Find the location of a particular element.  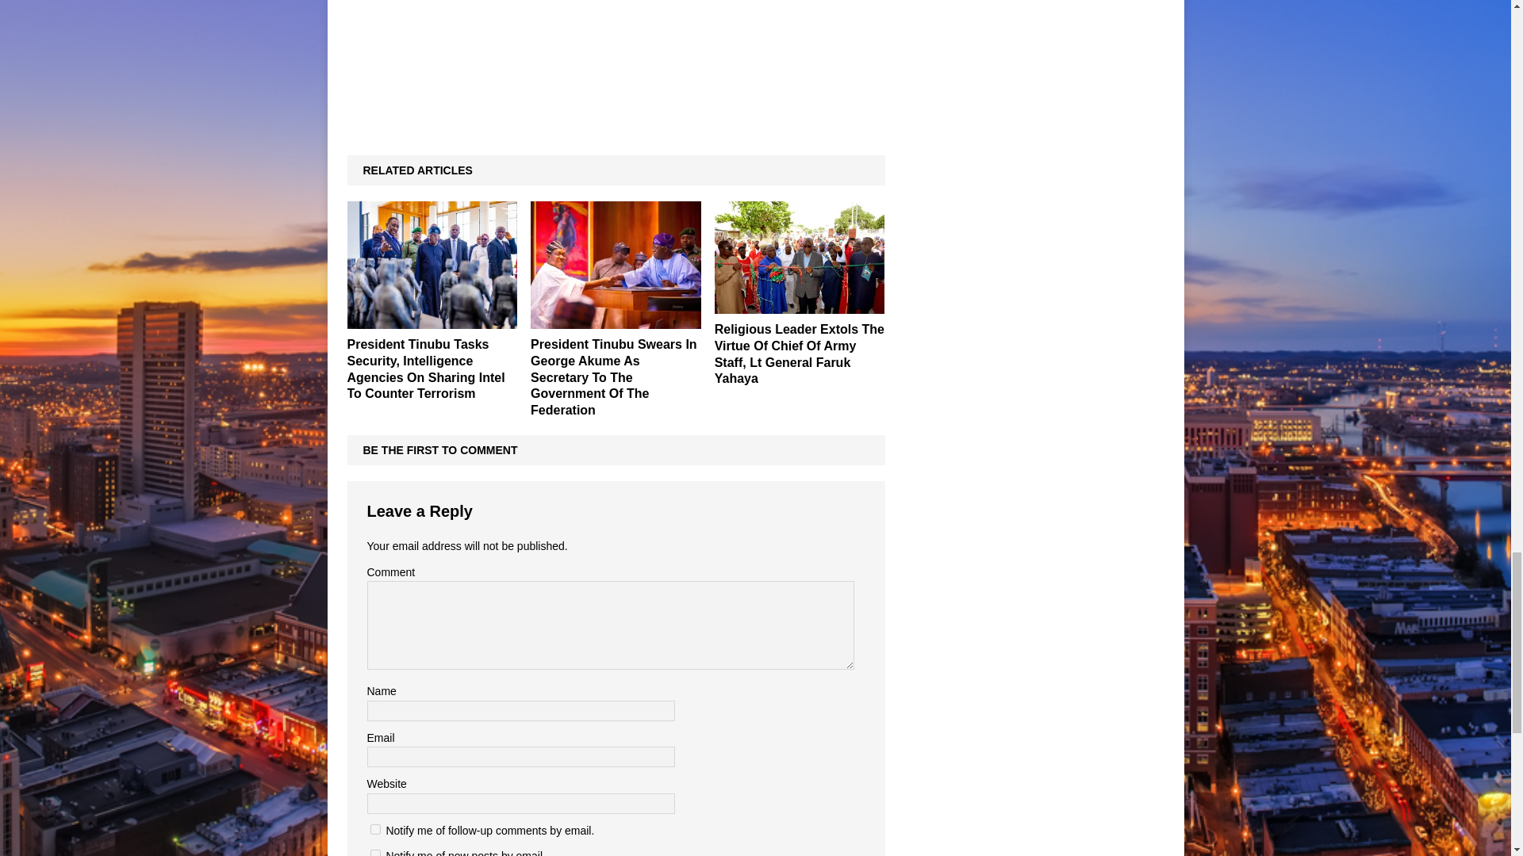

subscribe is located at coordinates (374, 829).